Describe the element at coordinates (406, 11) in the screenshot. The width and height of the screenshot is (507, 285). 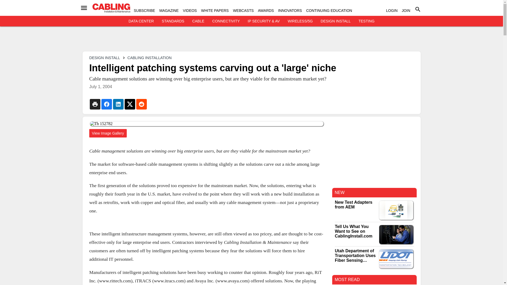
I see `JOIN` at that location.